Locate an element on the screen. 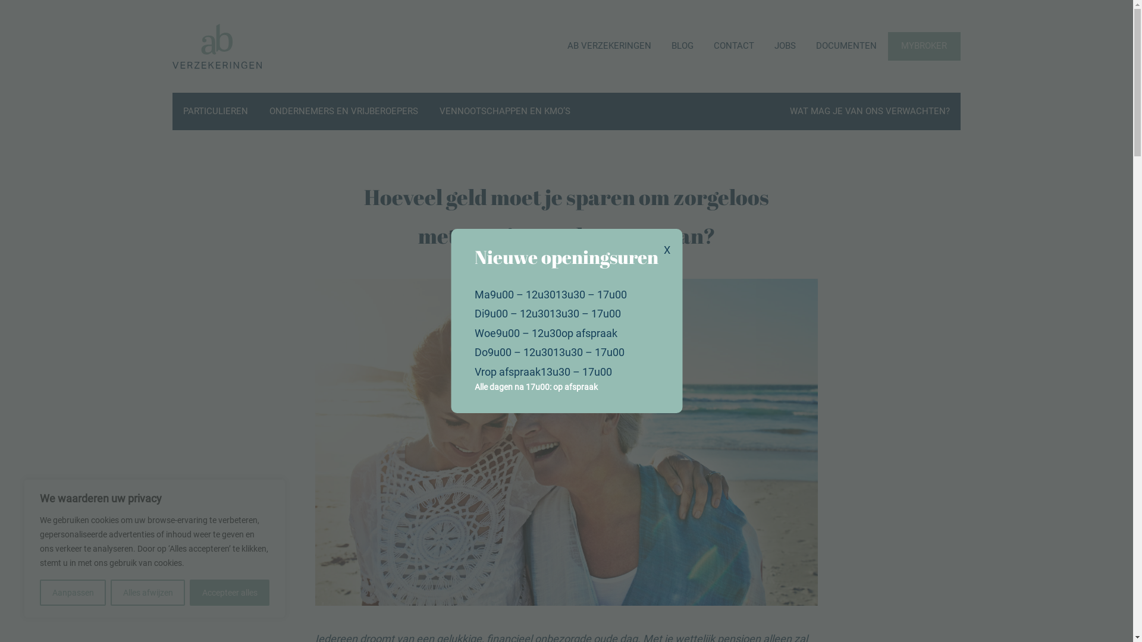  Jobs is located at coordinates (84, 166).